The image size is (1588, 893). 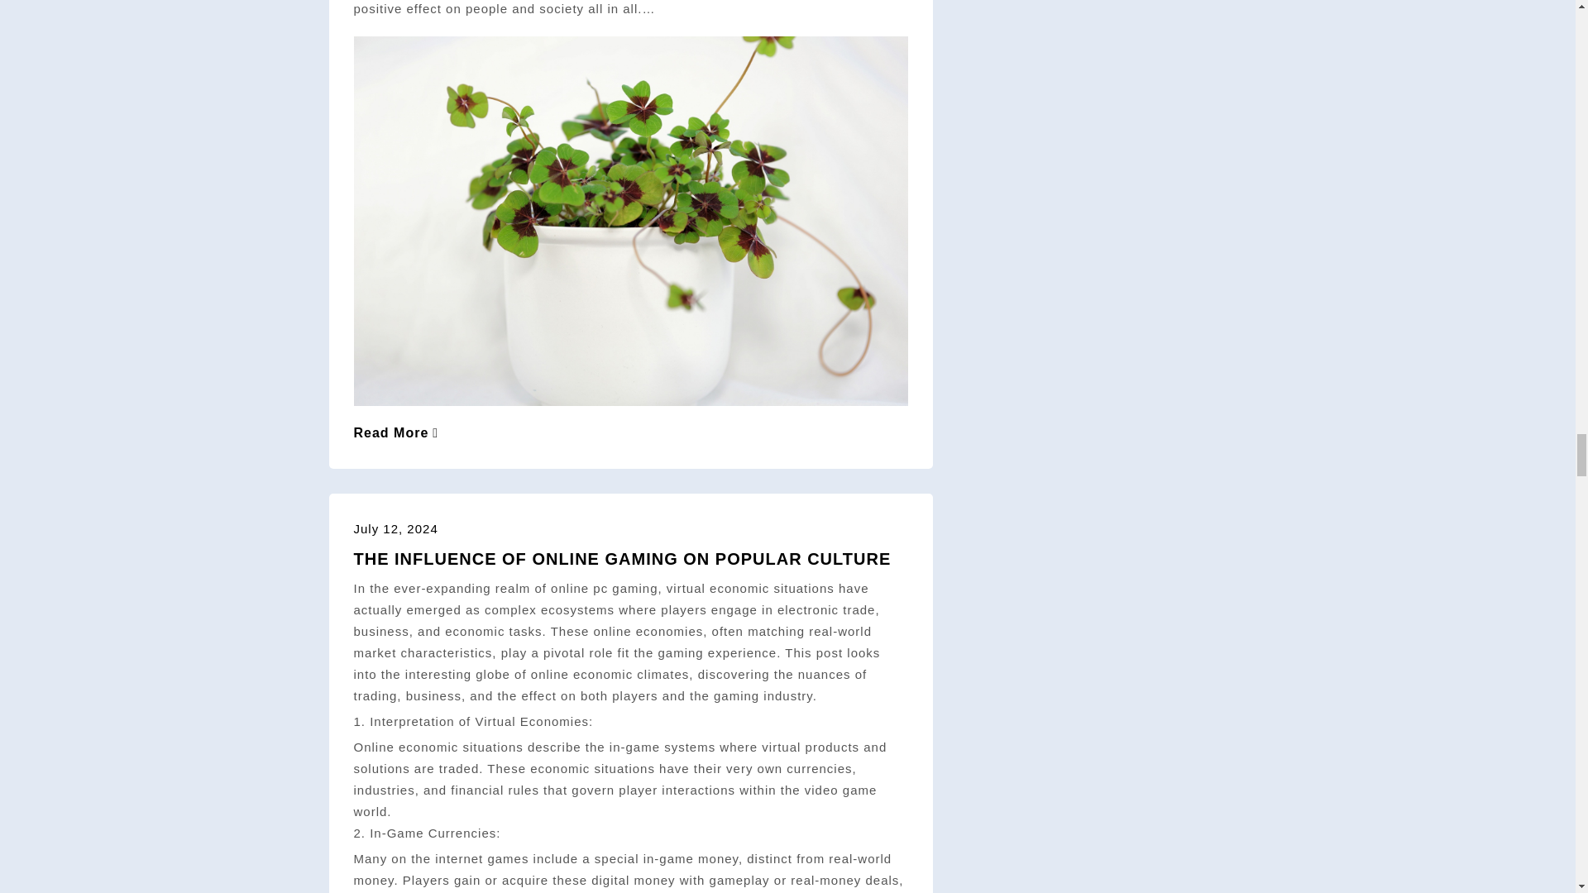 What do you see at coordinates (622, 559) in the screenshot?
I see `THE INFLUENCE OF ONLINE GAMING ON POPULAR CULTURE` at bounding box center [622, 559].